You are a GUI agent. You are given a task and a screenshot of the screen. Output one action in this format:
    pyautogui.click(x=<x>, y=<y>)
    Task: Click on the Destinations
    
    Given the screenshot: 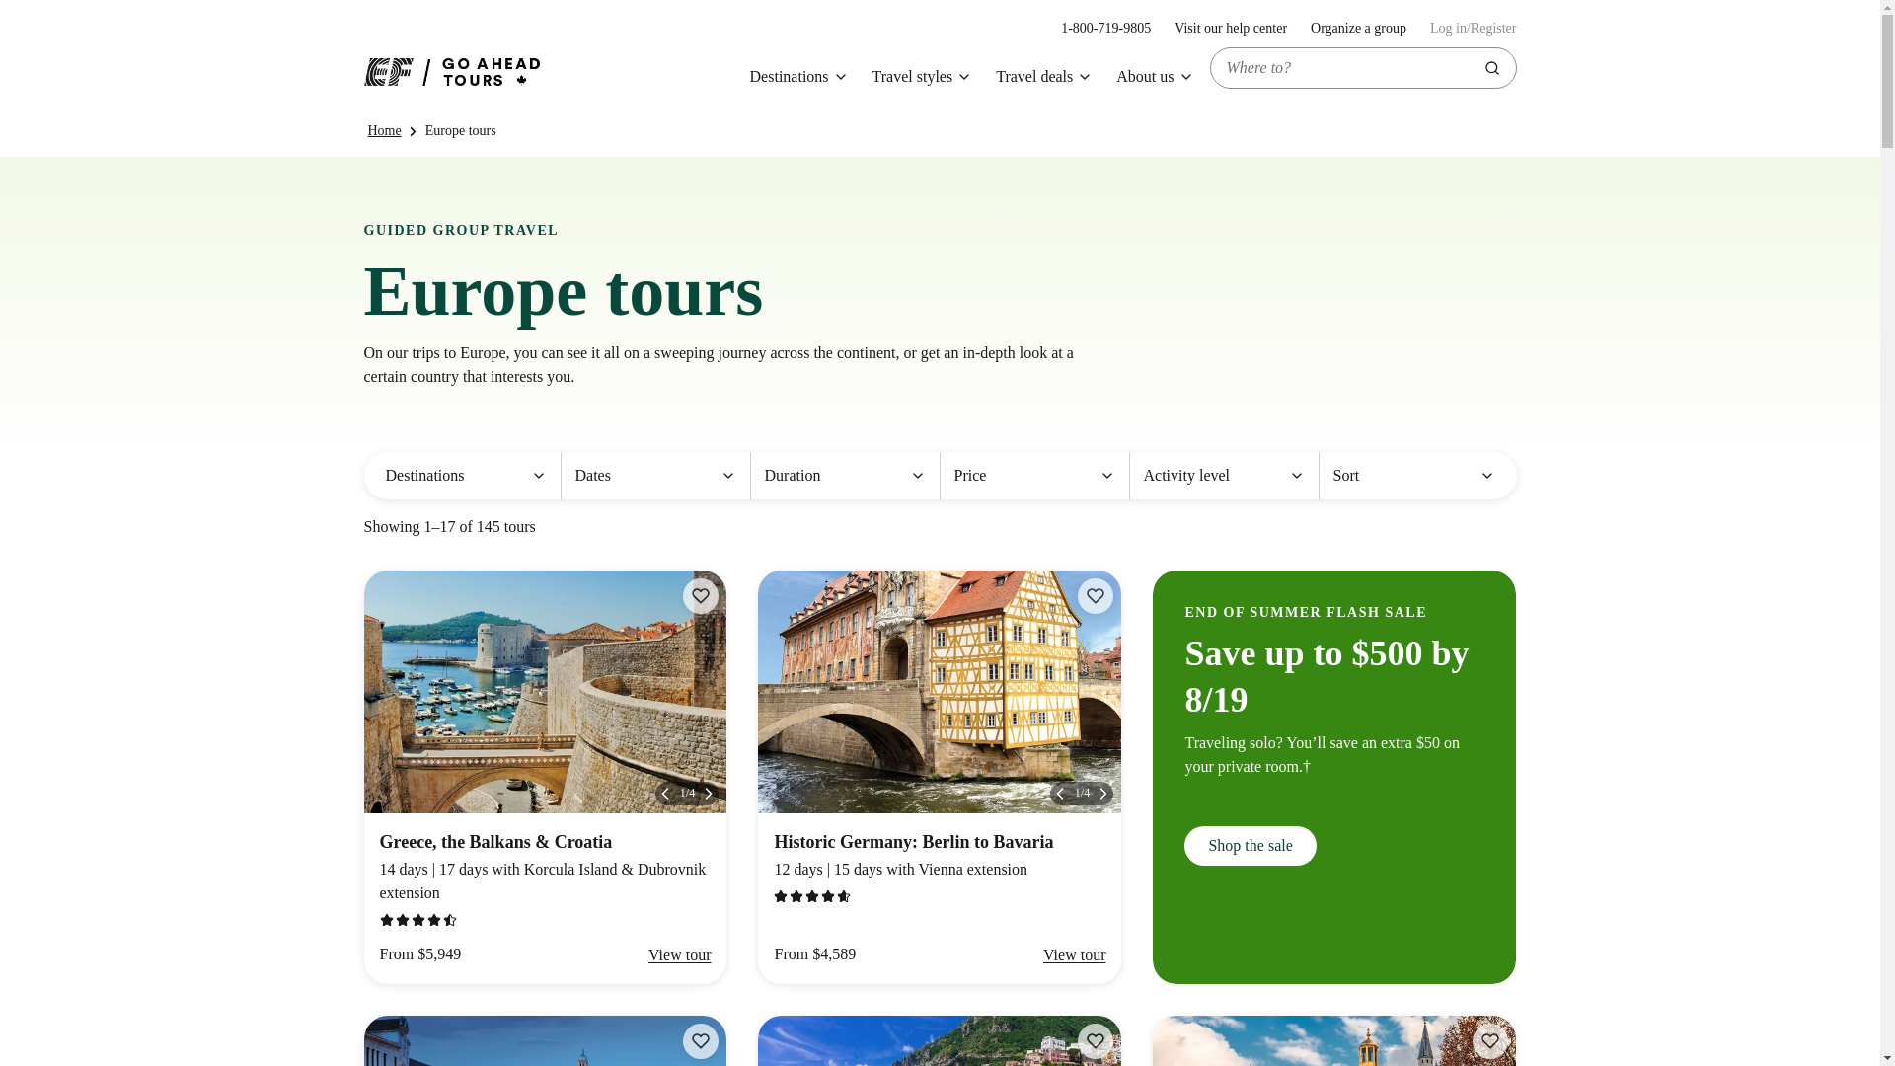 What is the action you would take?
    pyautogui.click(x=799, y=77)
    